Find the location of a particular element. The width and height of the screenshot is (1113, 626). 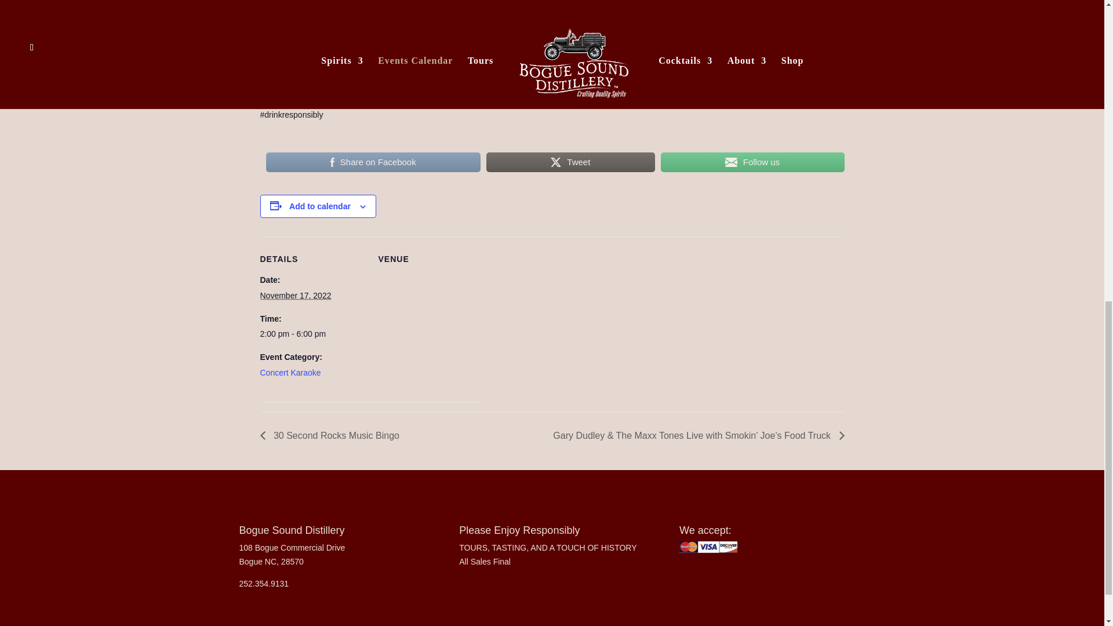

2022-11-17 is located at coordinates (294, 296).